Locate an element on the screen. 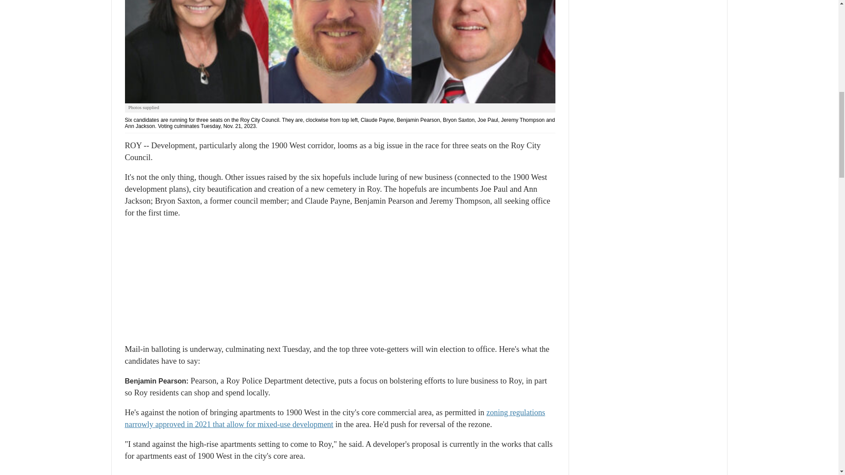 The width and height of the screenshot is (845, 475). 3rd party ad content is located at coordinates (648, 138).